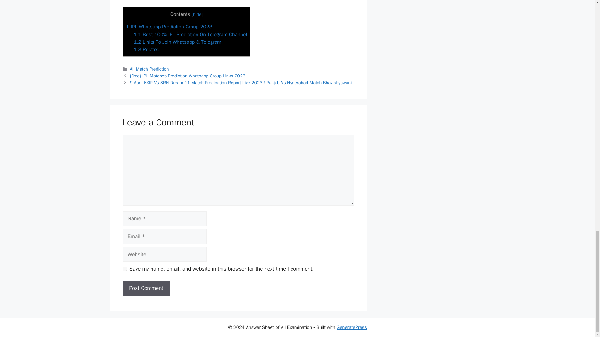 The height and width of the screenshot is (337, 600). Describe the element at coordinates (124, 269) in the screenshot. I see `yes` at that location.